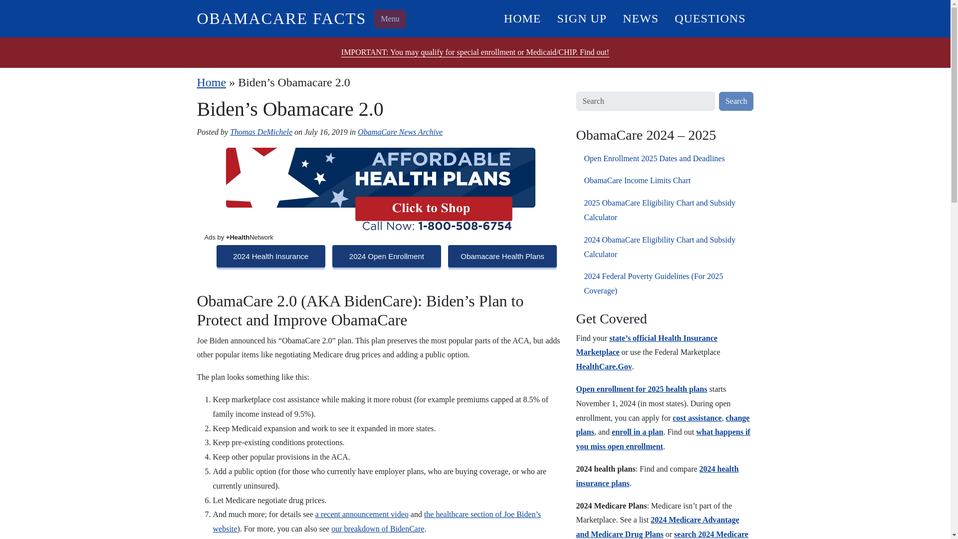 The height and width of the screenshot is (539, 958). What do you see at coordinates (657, 476) in the screenshot?
I see `2024 health insurance plans` at bounding box center [657, 476].